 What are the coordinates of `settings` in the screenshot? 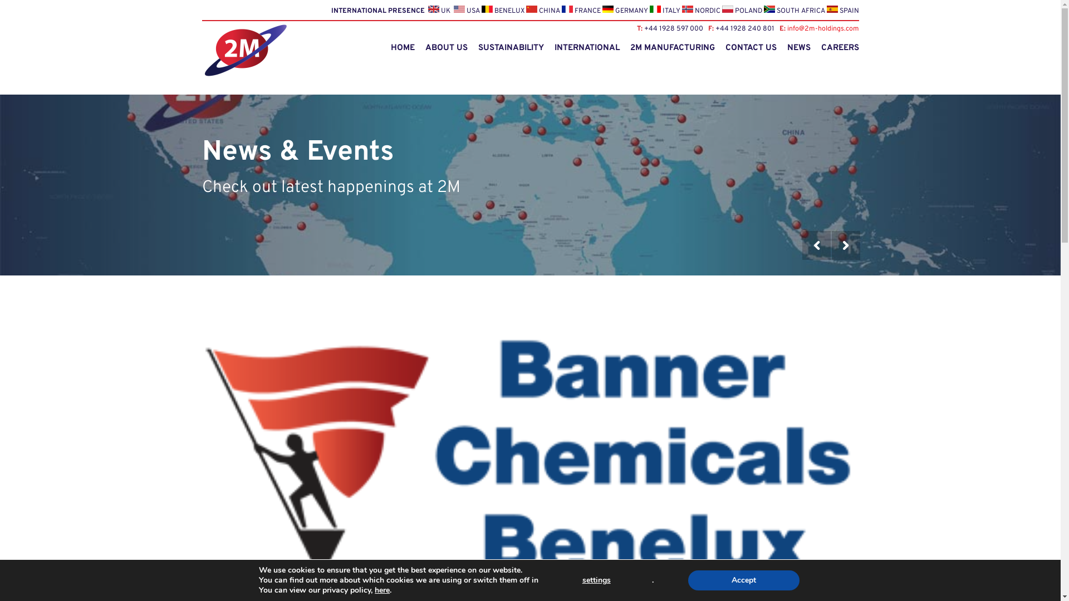 It's located at (596, 580).